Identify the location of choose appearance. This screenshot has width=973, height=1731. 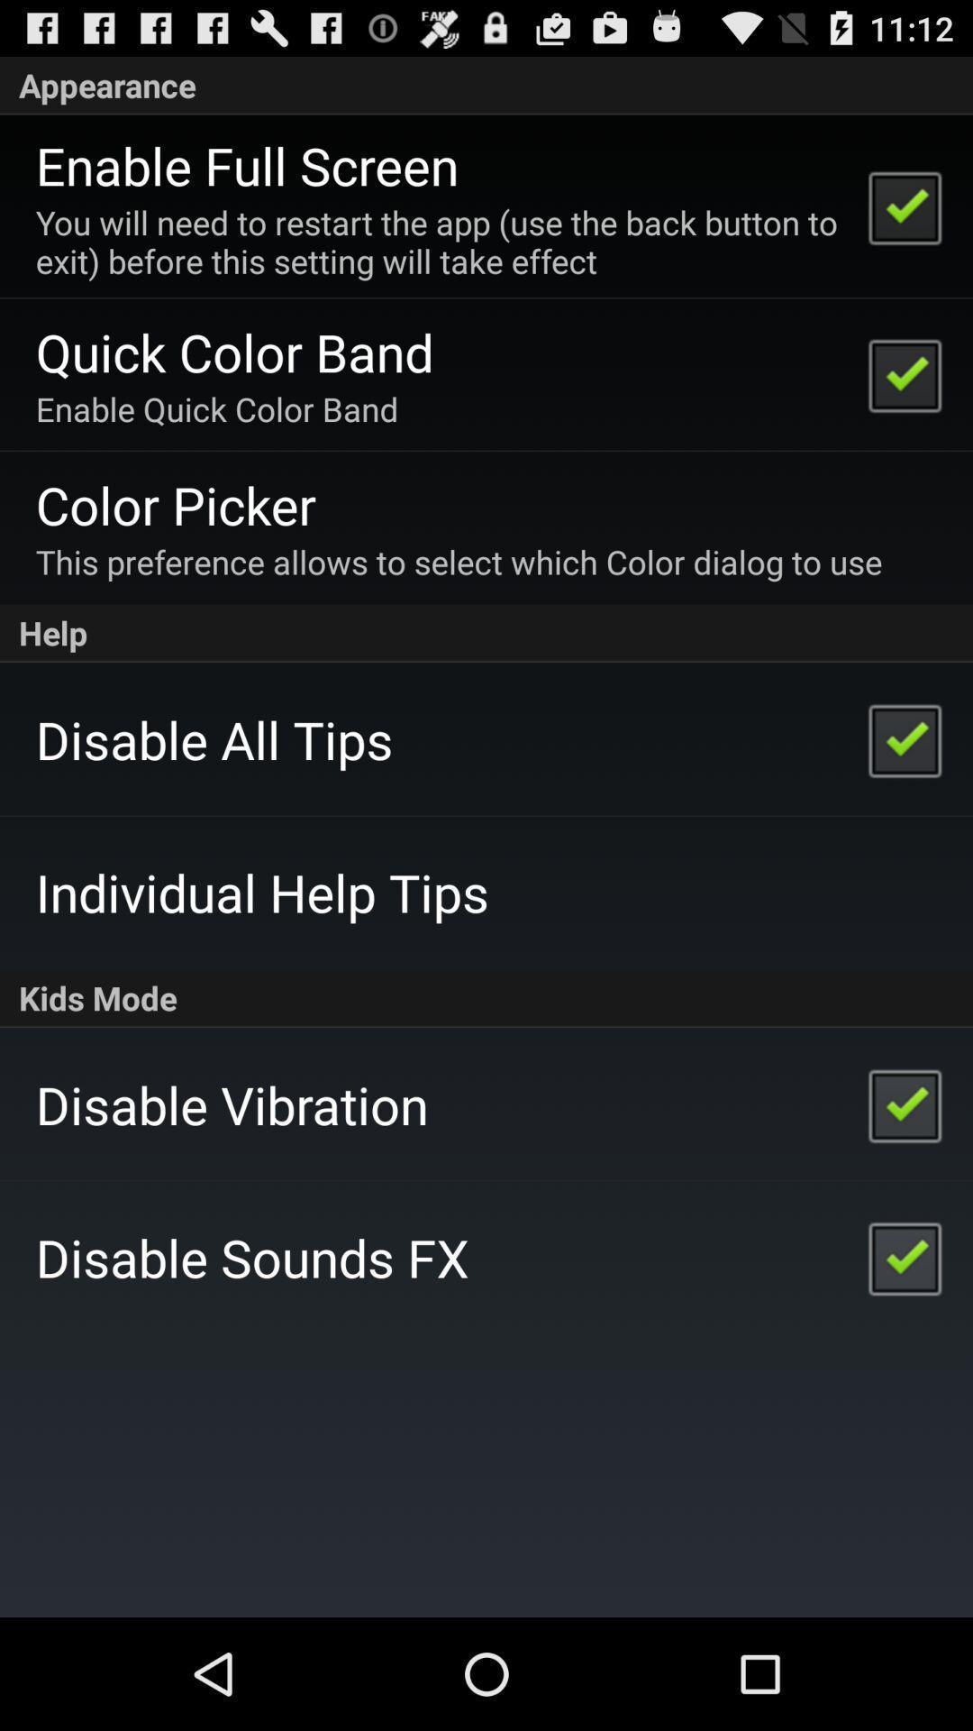
(486, 85).